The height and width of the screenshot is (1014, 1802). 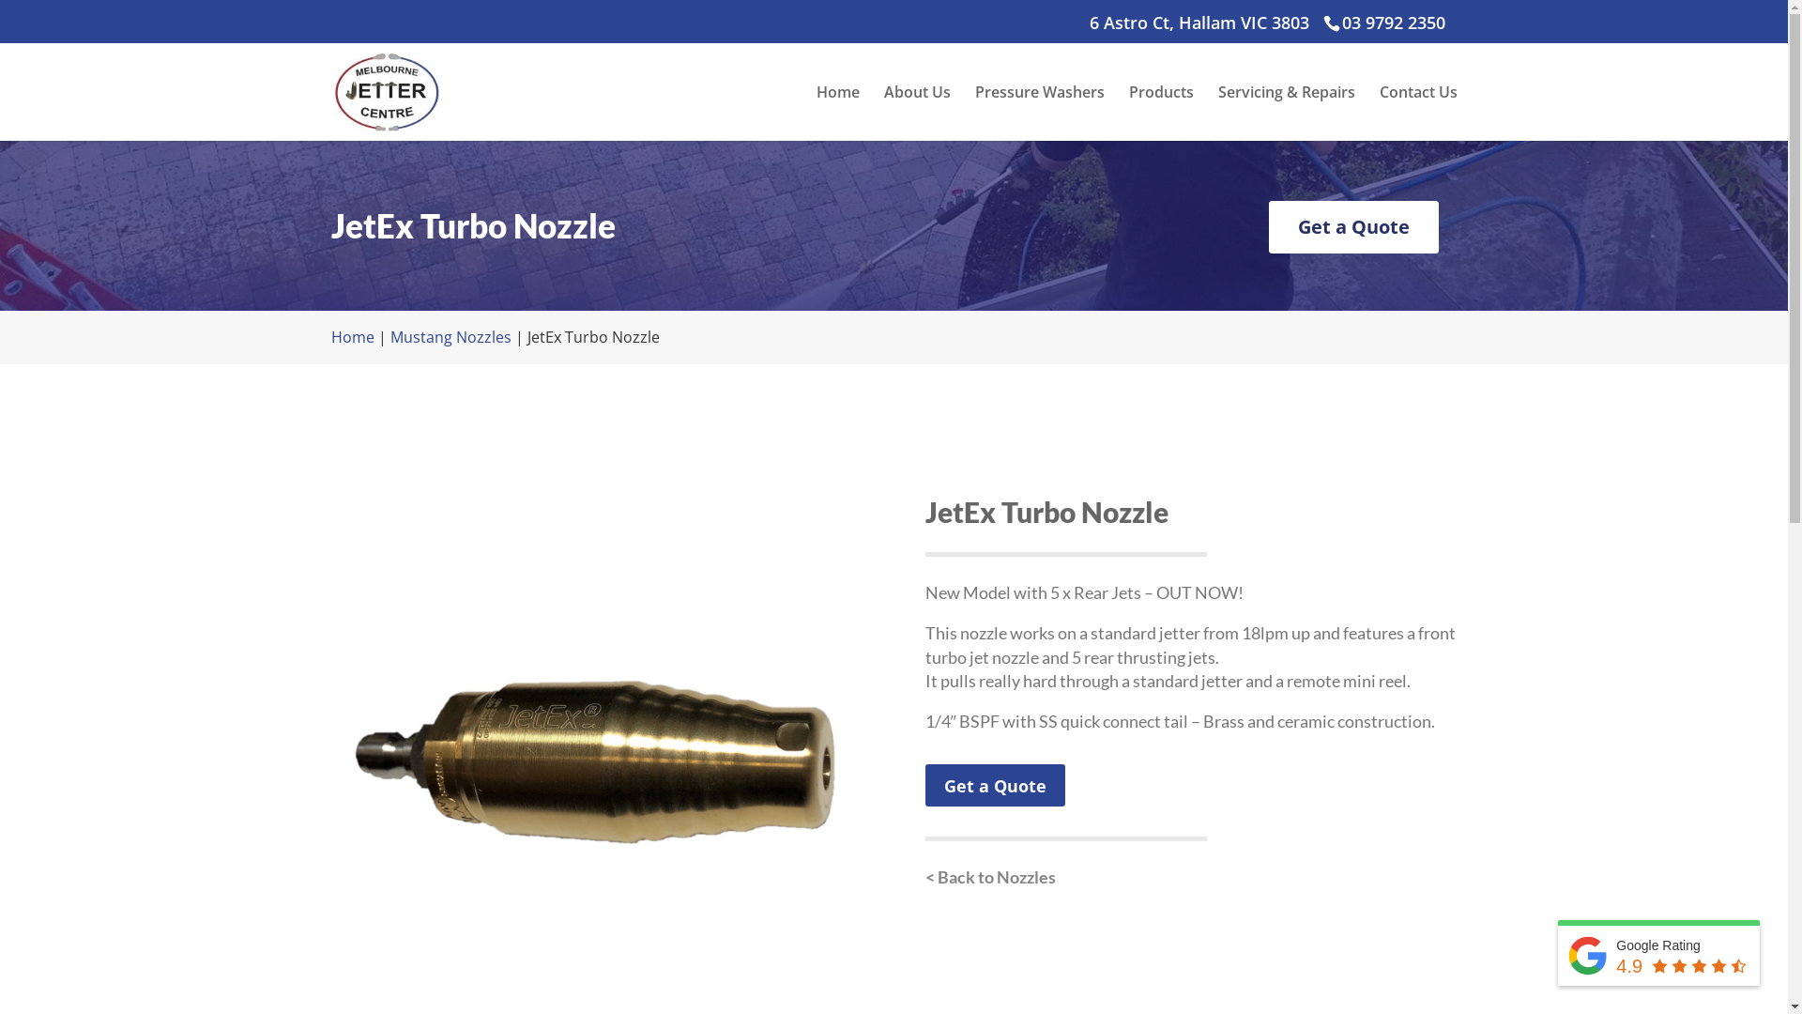 I want to click on Contact Us, so click(x=1419, y=113).